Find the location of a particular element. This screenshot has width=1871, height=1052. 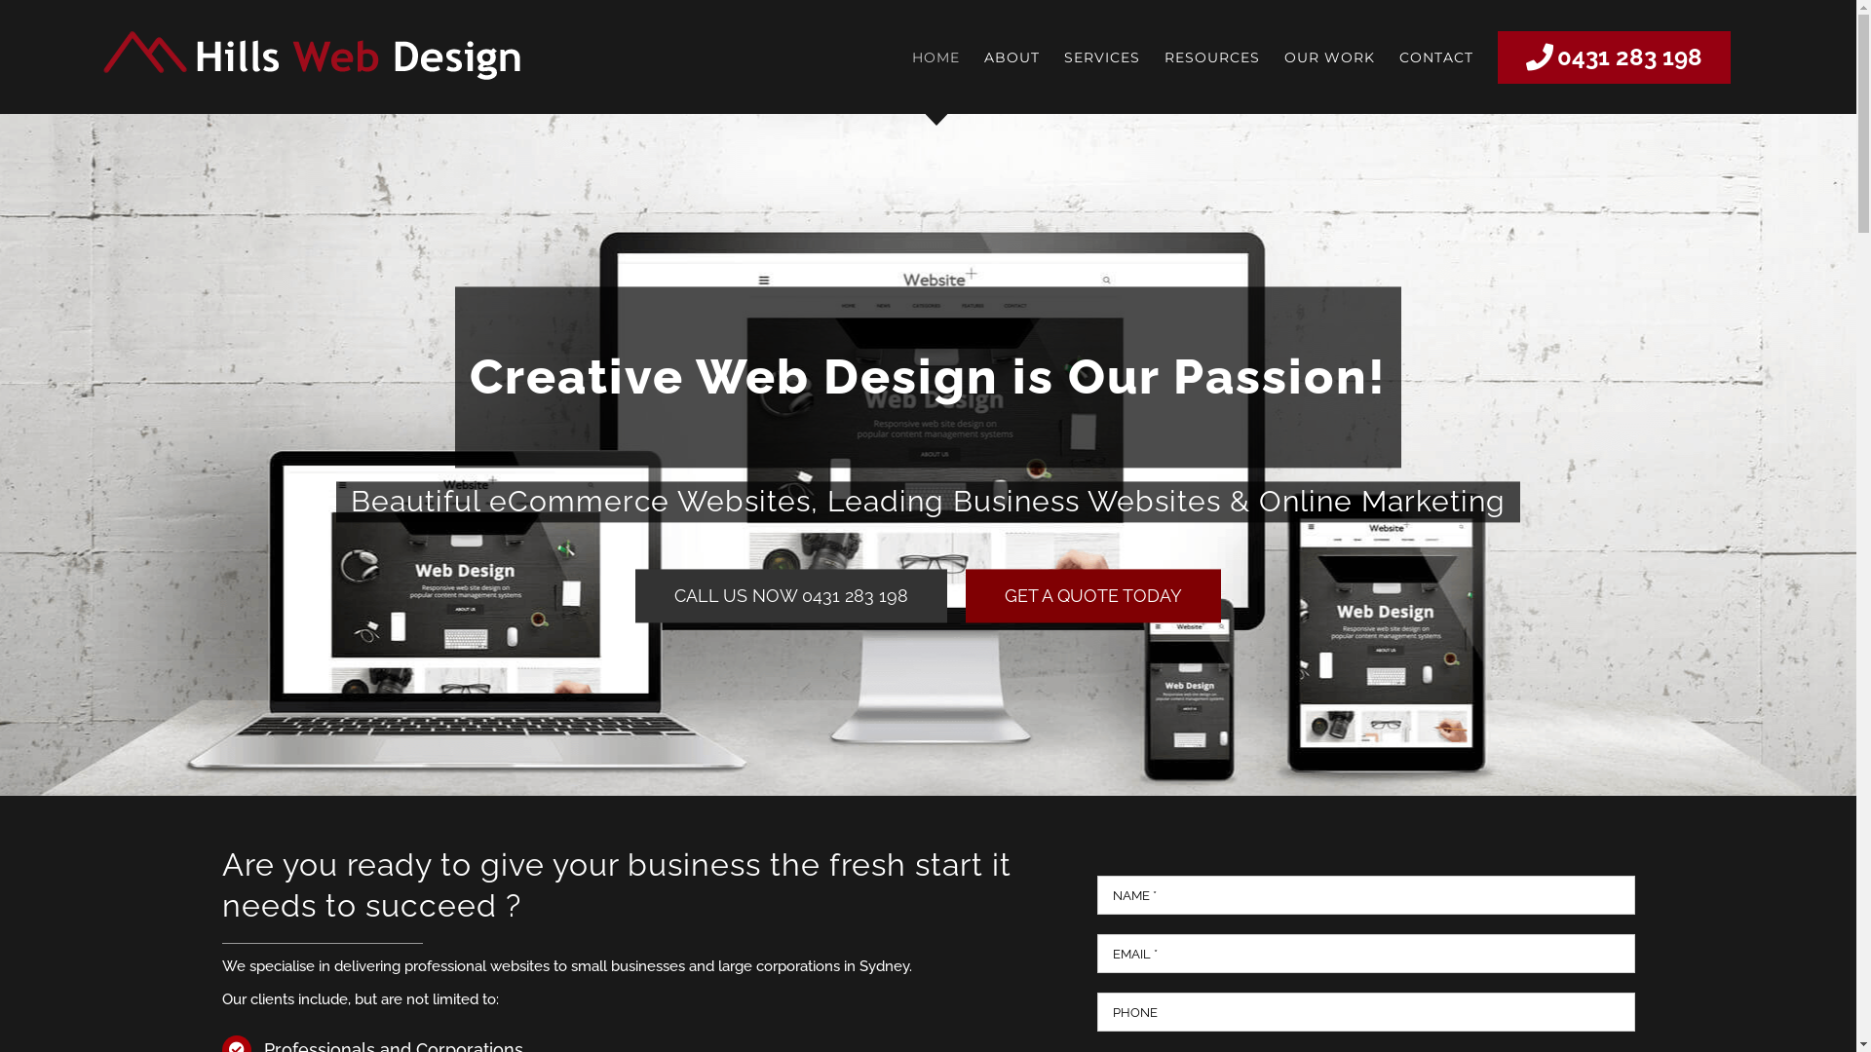

OUR WORK is located at coordinates (1329, 56).